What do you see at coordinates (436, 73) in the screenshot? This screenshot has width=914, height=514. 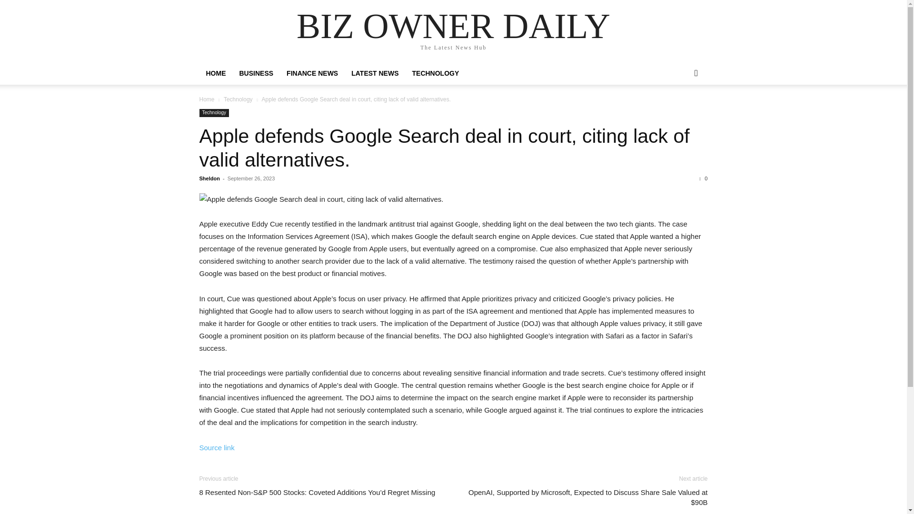 I see `TECHNOLOGY` at bounding box center [436, 73].